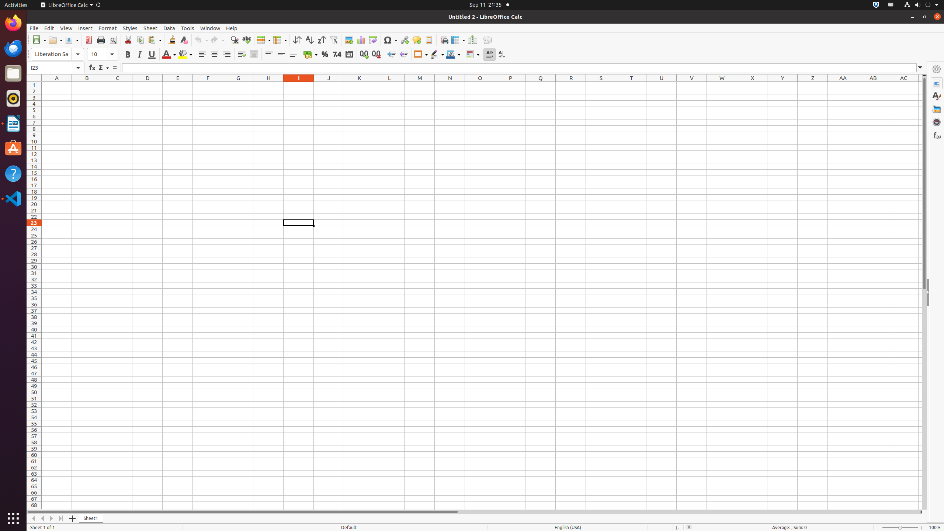  What do you see at coordinates (140, 40) in the screenshot?
I see `Copy` at bounding box center [140, 40].